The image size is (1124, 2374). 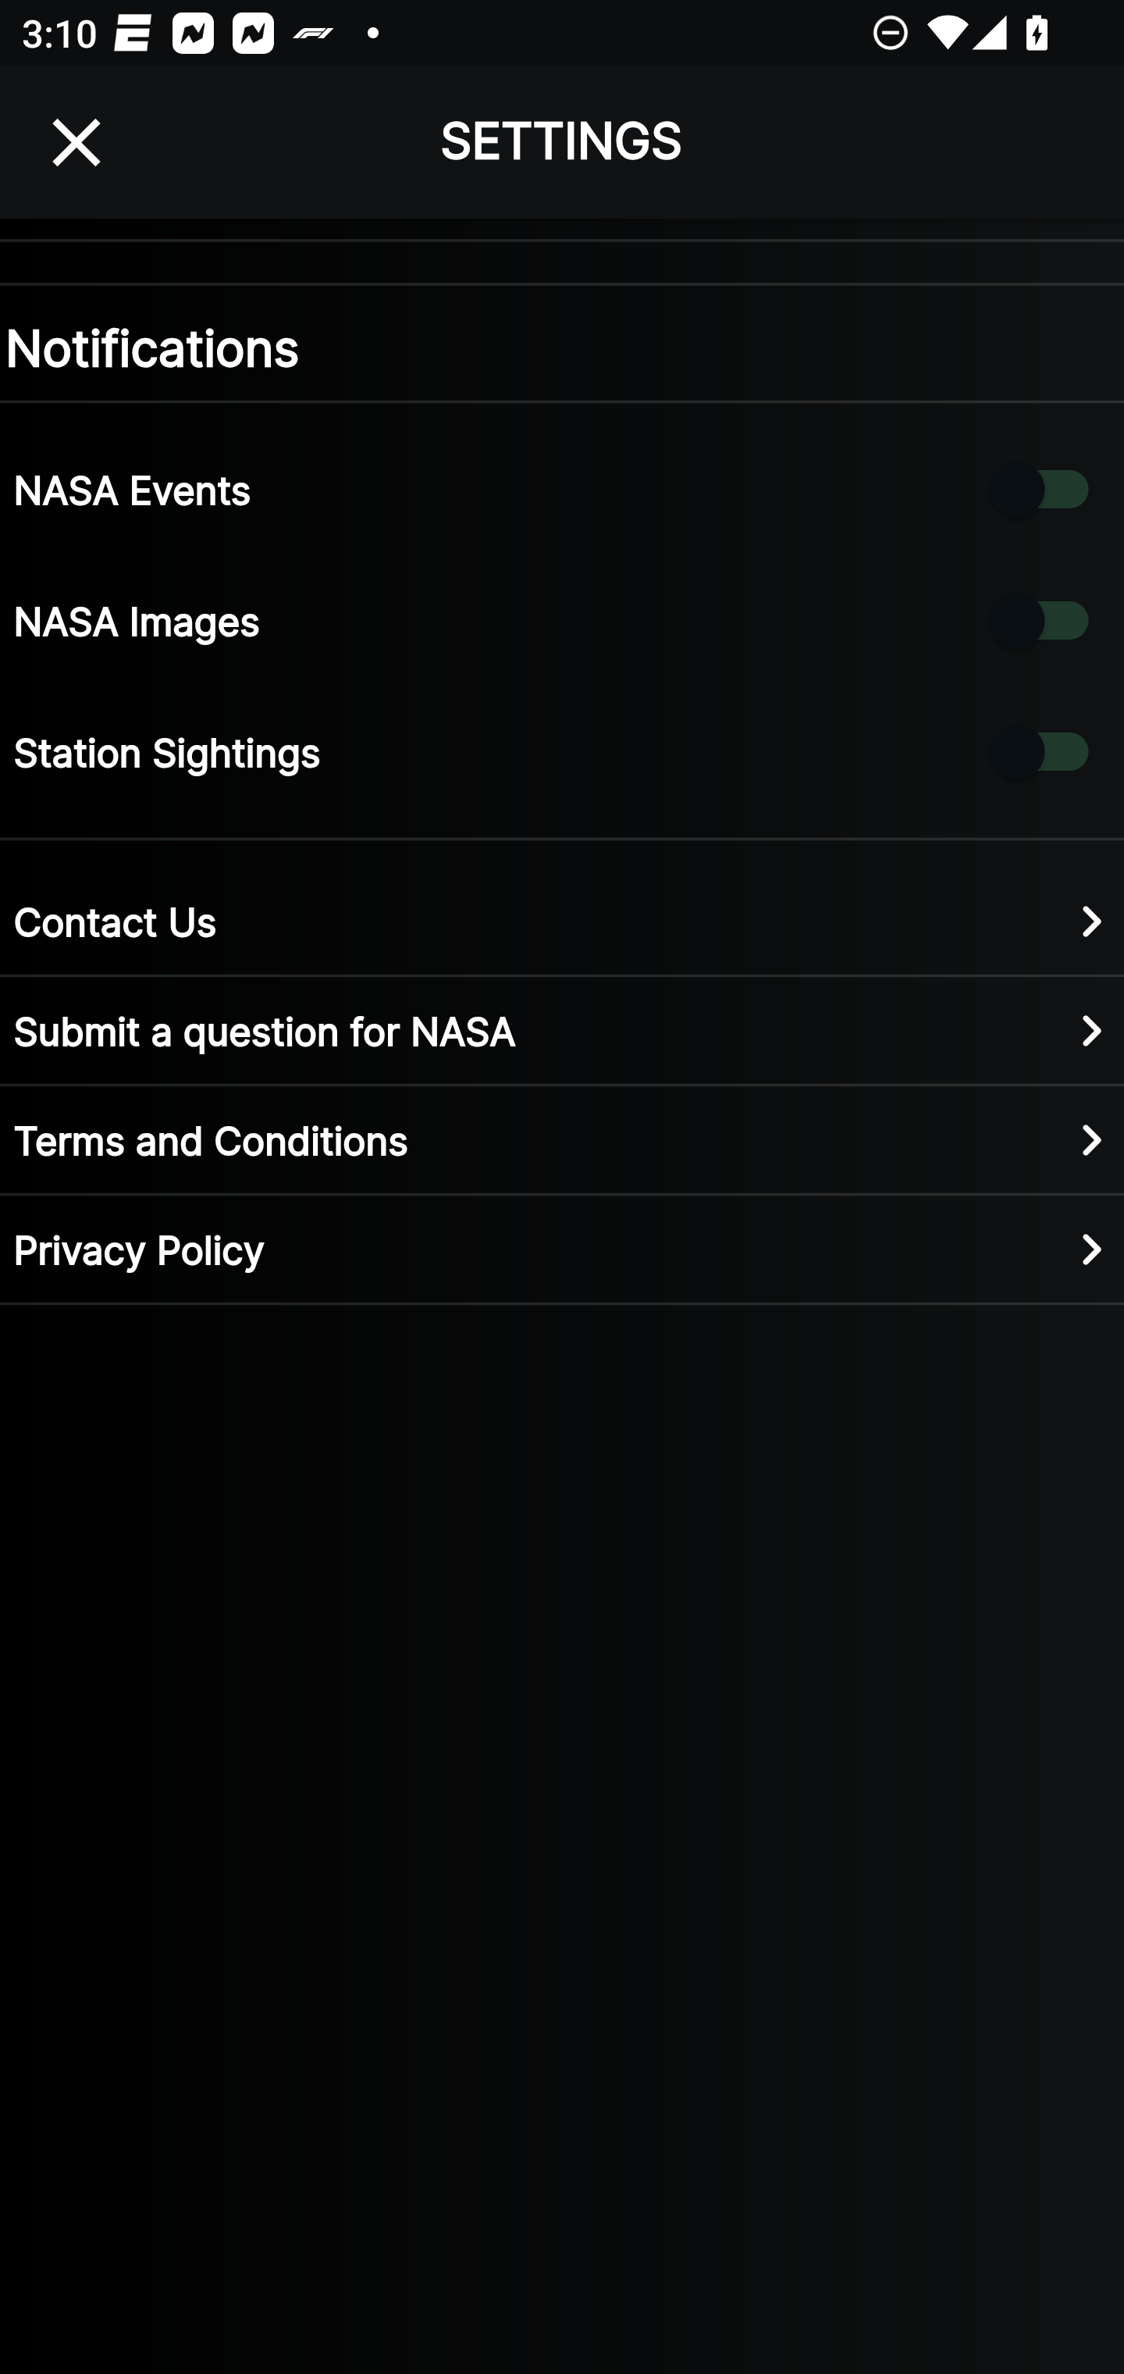 I want to click on Submit a question for NASA, so click(x=562, y=1029).